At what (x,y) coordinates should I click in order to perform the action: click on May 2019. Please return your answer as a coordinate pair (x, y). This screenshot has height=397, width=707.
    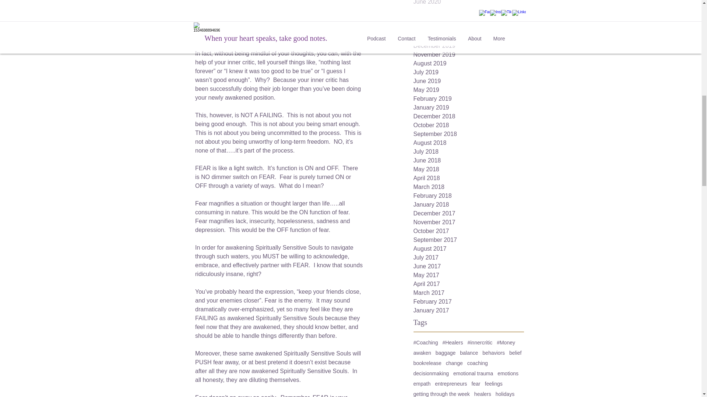
    Looking at the image, I should click on (468, 90).